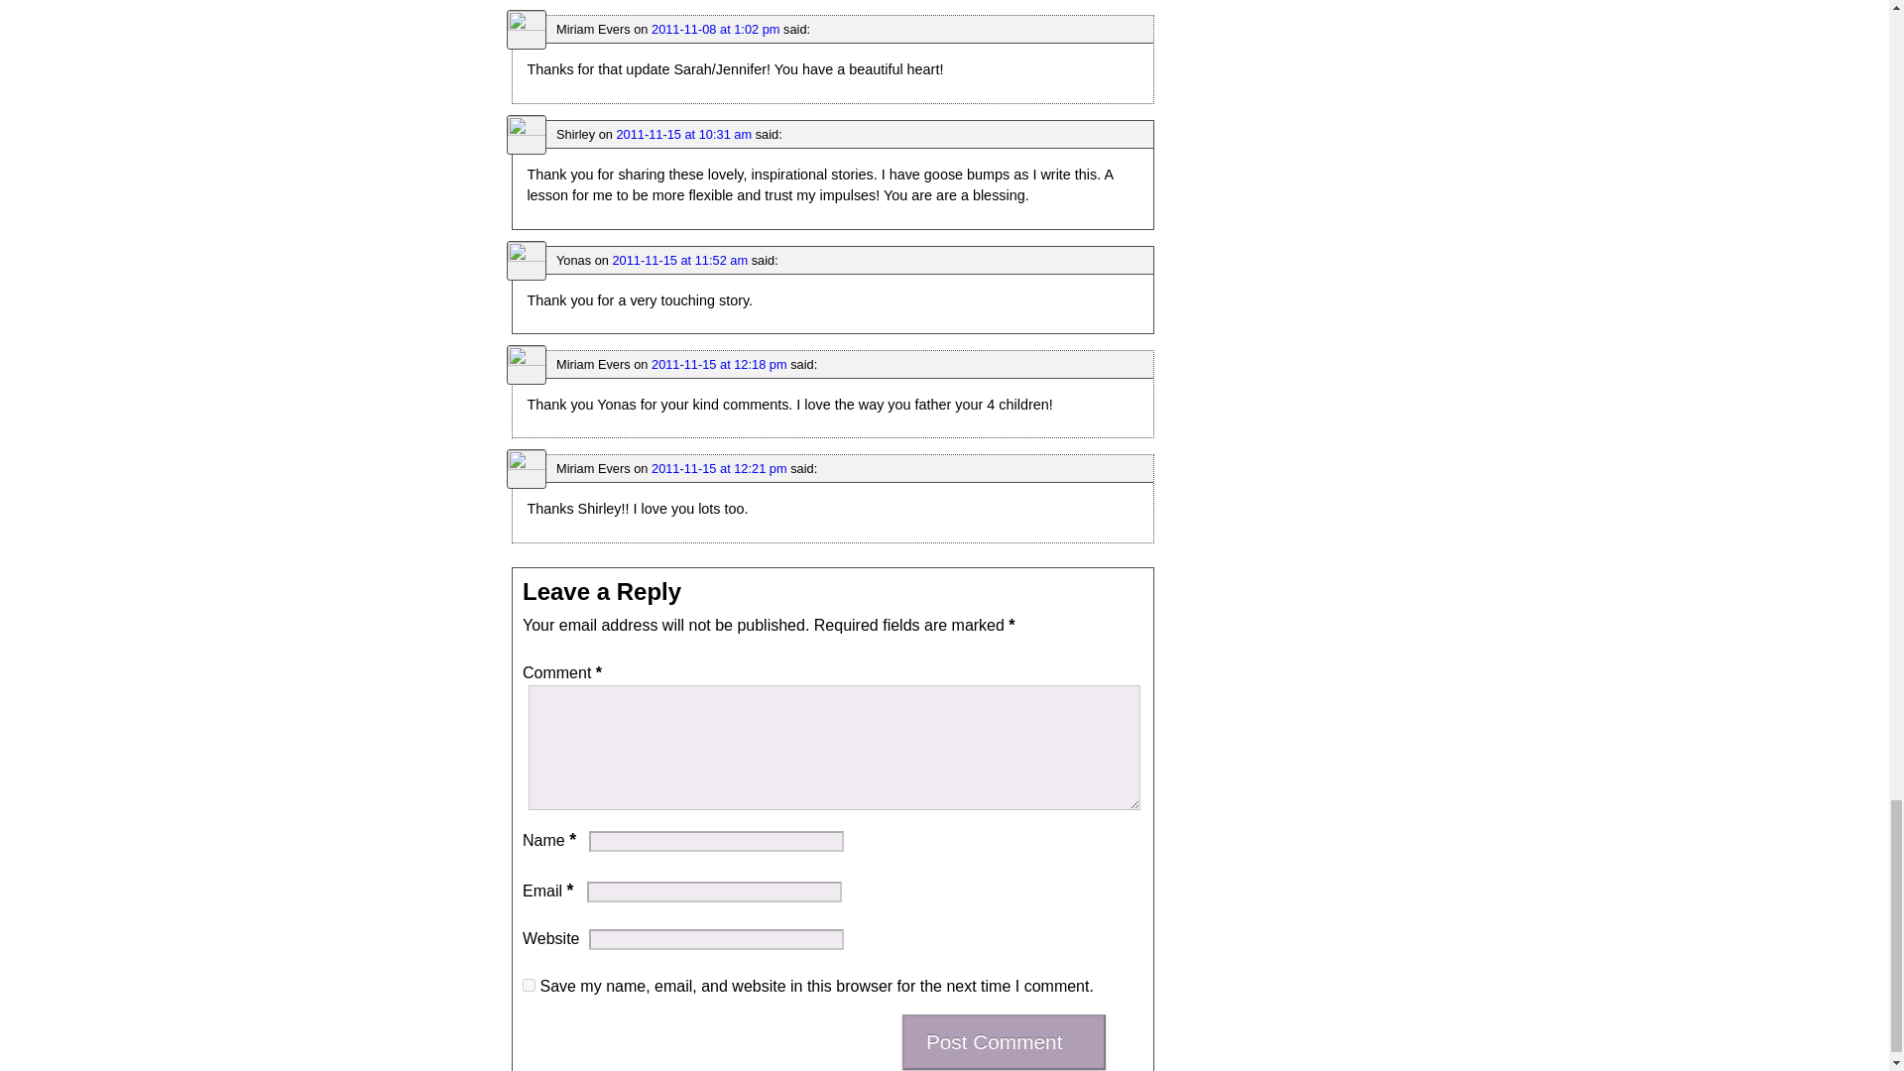  I want to click on 2011-11-15 at 11:52 am, so click(679, 260).